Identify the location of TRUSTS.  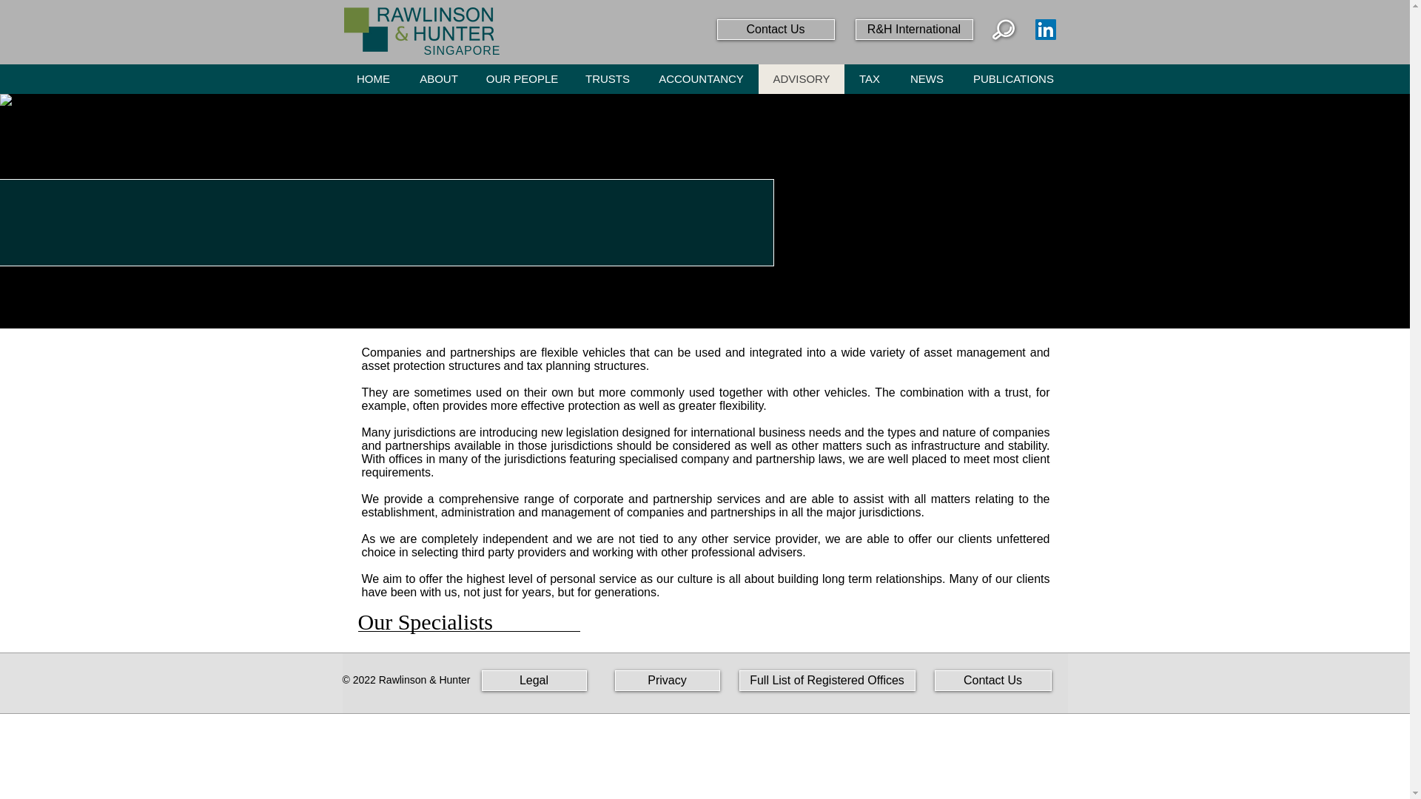
(607, 79).